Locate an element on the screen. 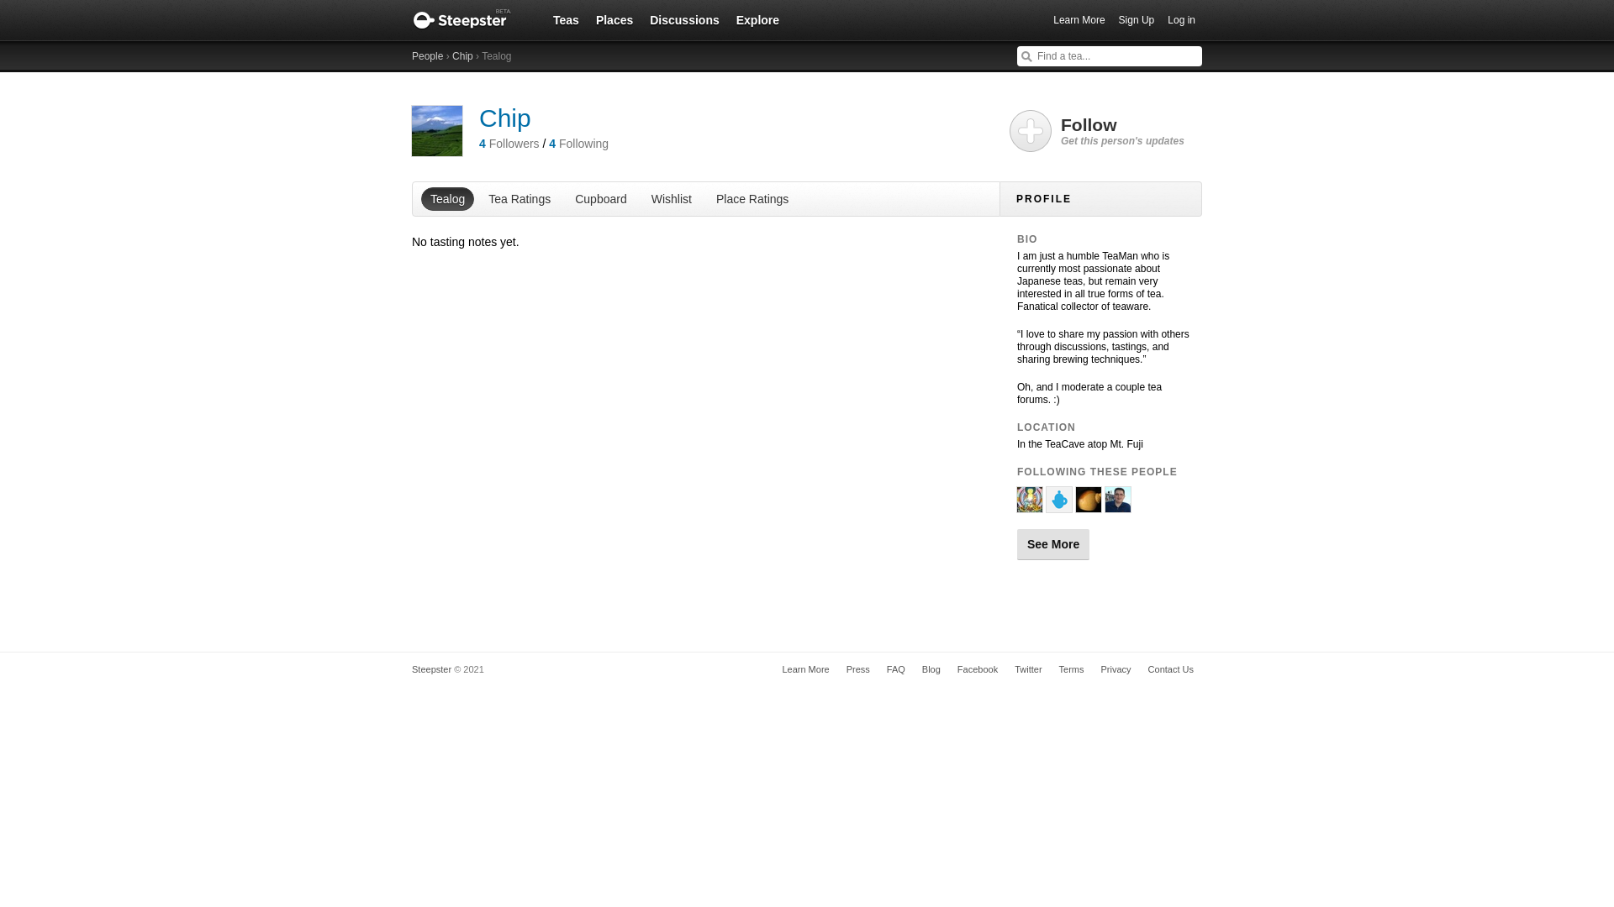 The height and width of the screenshot is (907, 1614). Link to Terms of Use is located at coordinates (1071, 668).